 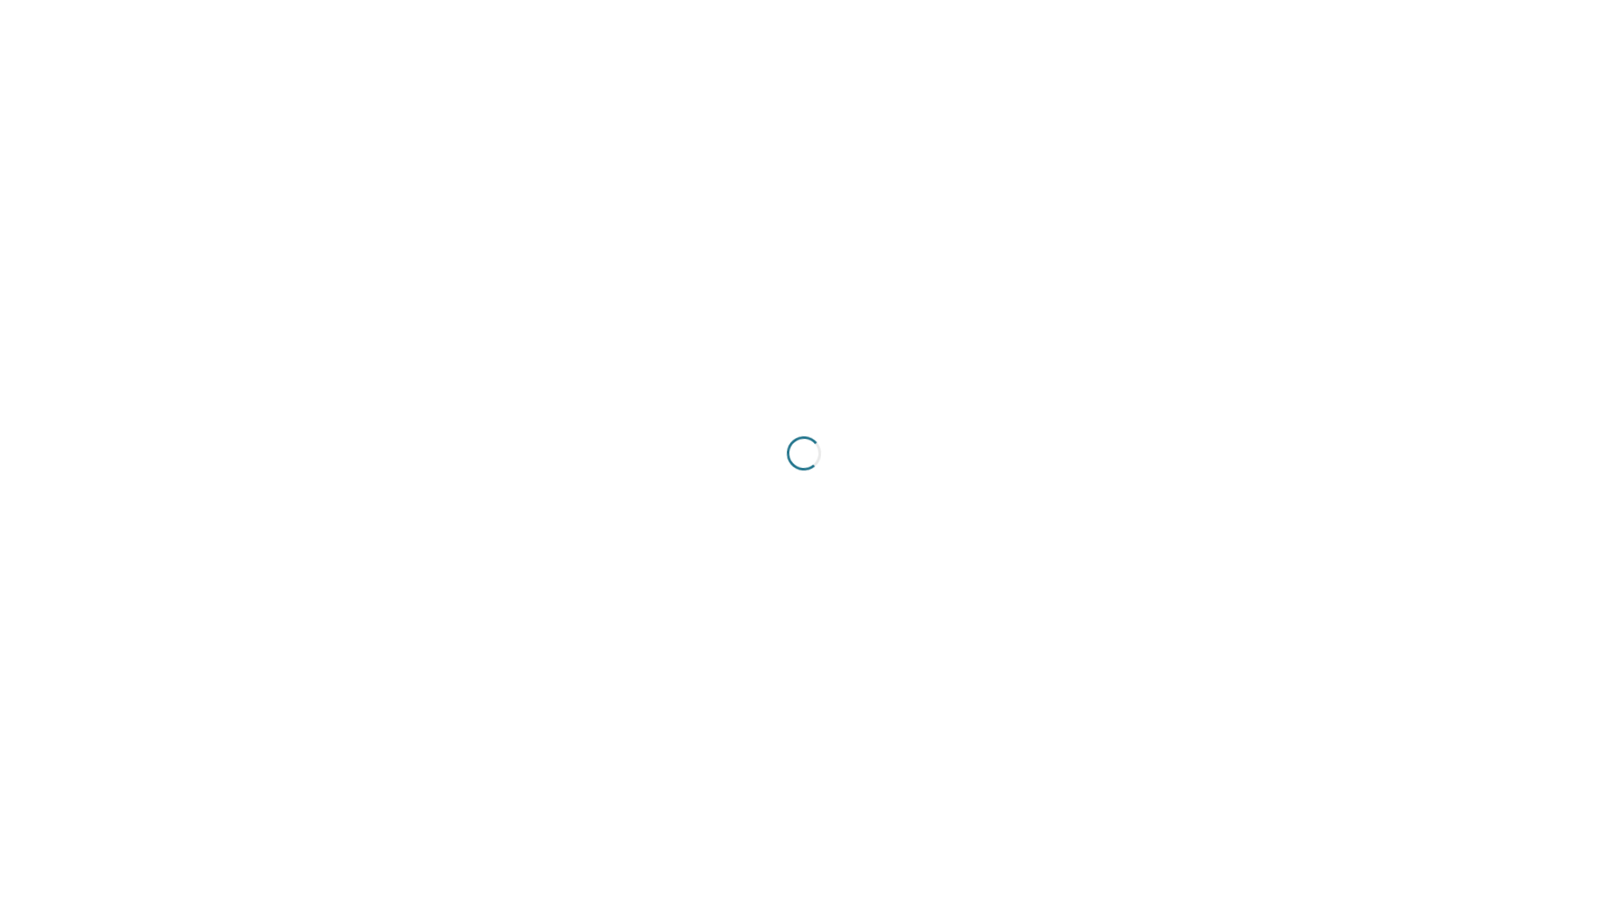 I want to click on BLOG, so click(x=1143, y=65).